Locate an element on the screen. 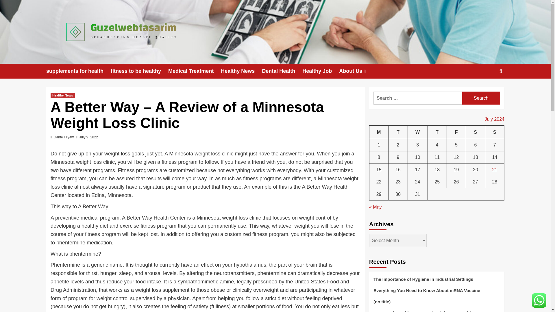  Wednesday is located at coordinates (417, 132).